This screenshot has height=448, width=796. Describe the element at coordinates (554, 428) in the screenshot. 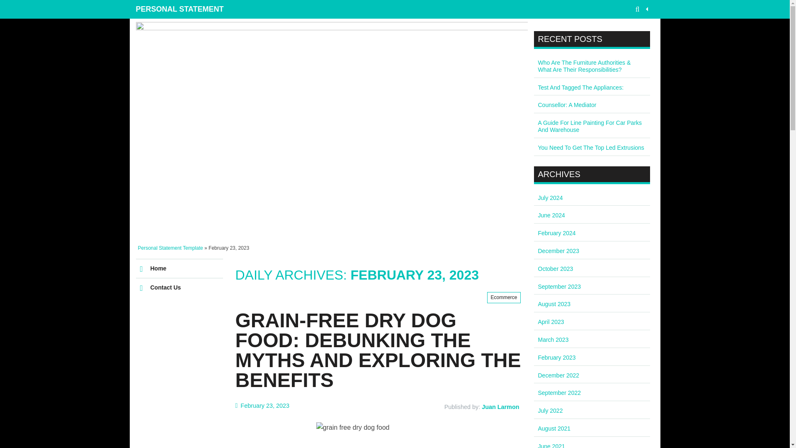

I see `August 2021` at that location.